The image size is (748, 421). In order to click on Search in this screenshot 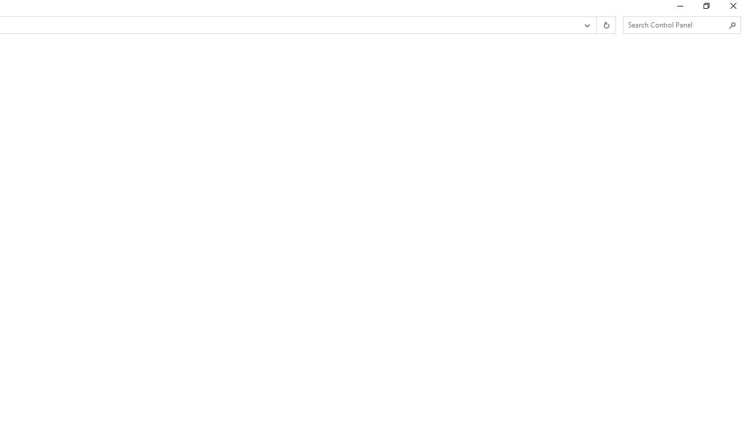, I will do `click(733, 25)`.